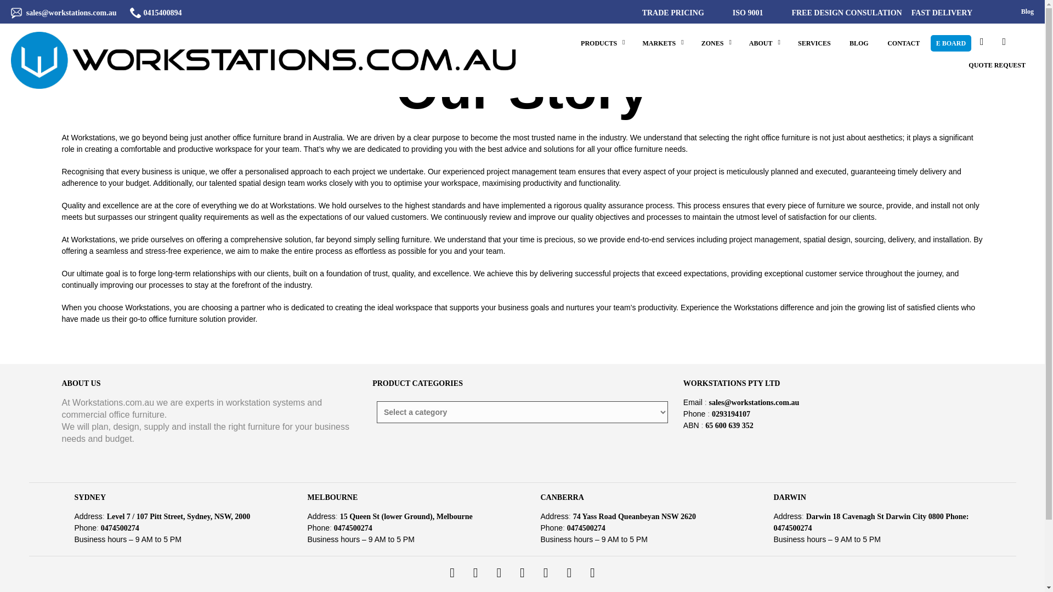 The image size is (1053, 592). I want to click on Workstations, so click(267, 60).